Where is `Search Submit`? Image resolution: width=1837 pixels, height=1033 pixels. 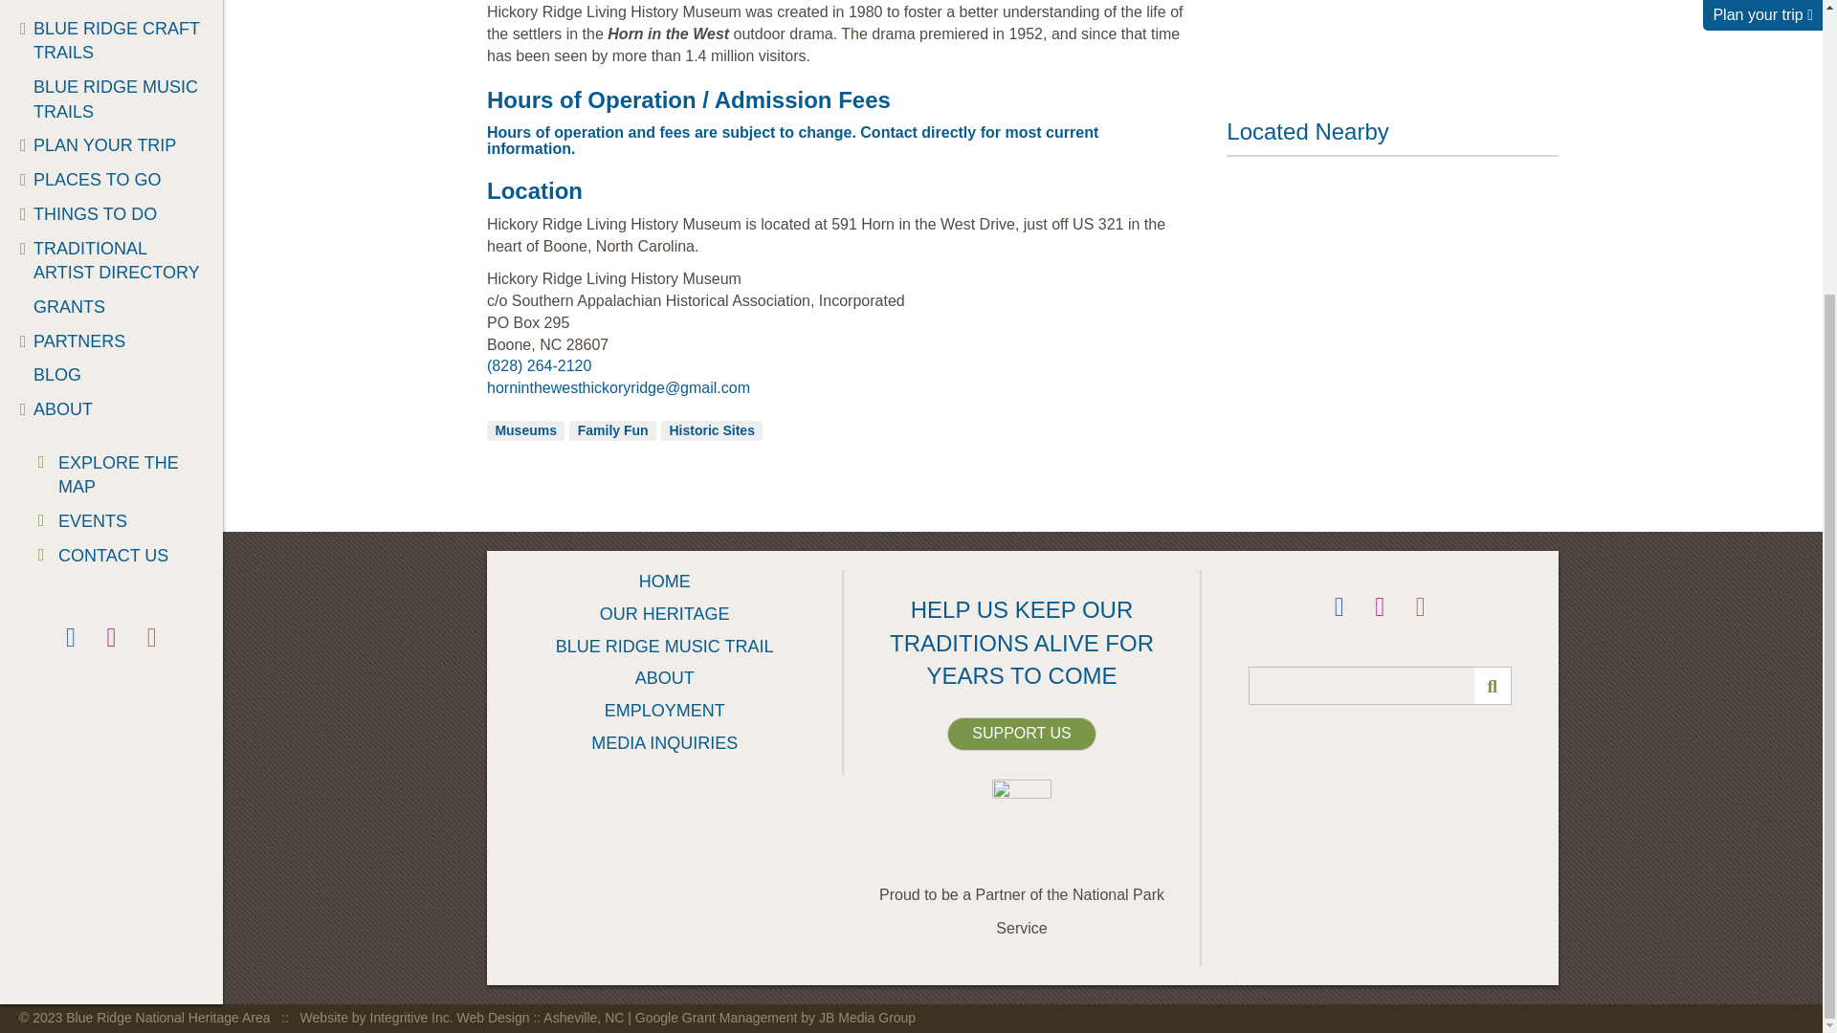
Search Submit is located at coordinates (1493, 685).